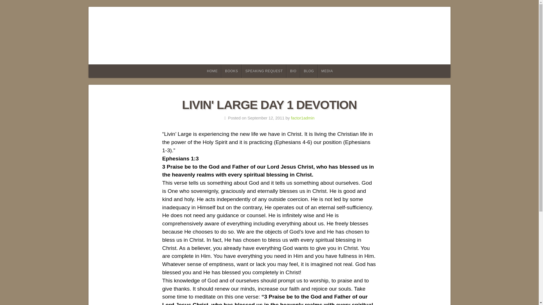 Image resolution: width=543 pixels, height=305 pixels. What do you see at coordinates (327, 71) in the screenshot?
I see `MEDIA` at bounding box center [327, 71].